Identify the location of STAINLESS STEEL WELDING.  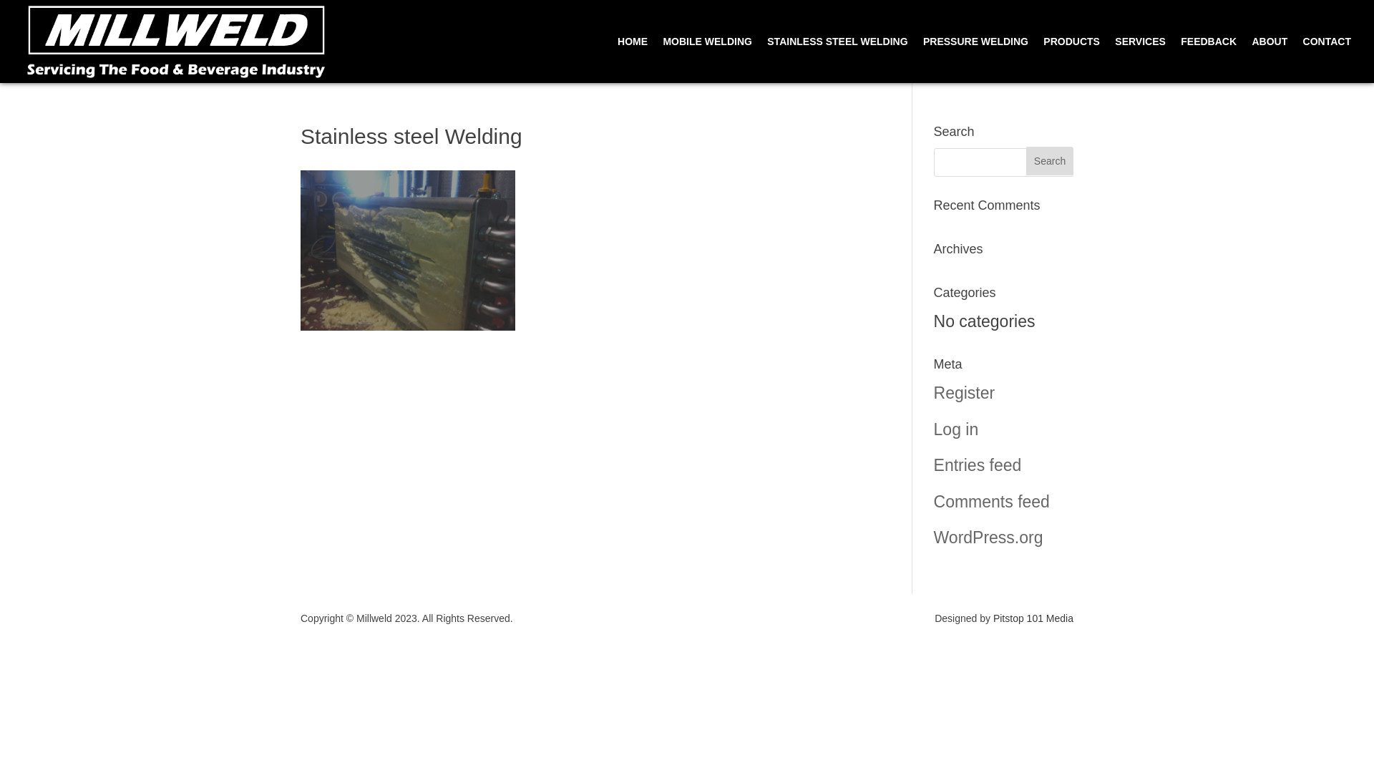
(837, 60).